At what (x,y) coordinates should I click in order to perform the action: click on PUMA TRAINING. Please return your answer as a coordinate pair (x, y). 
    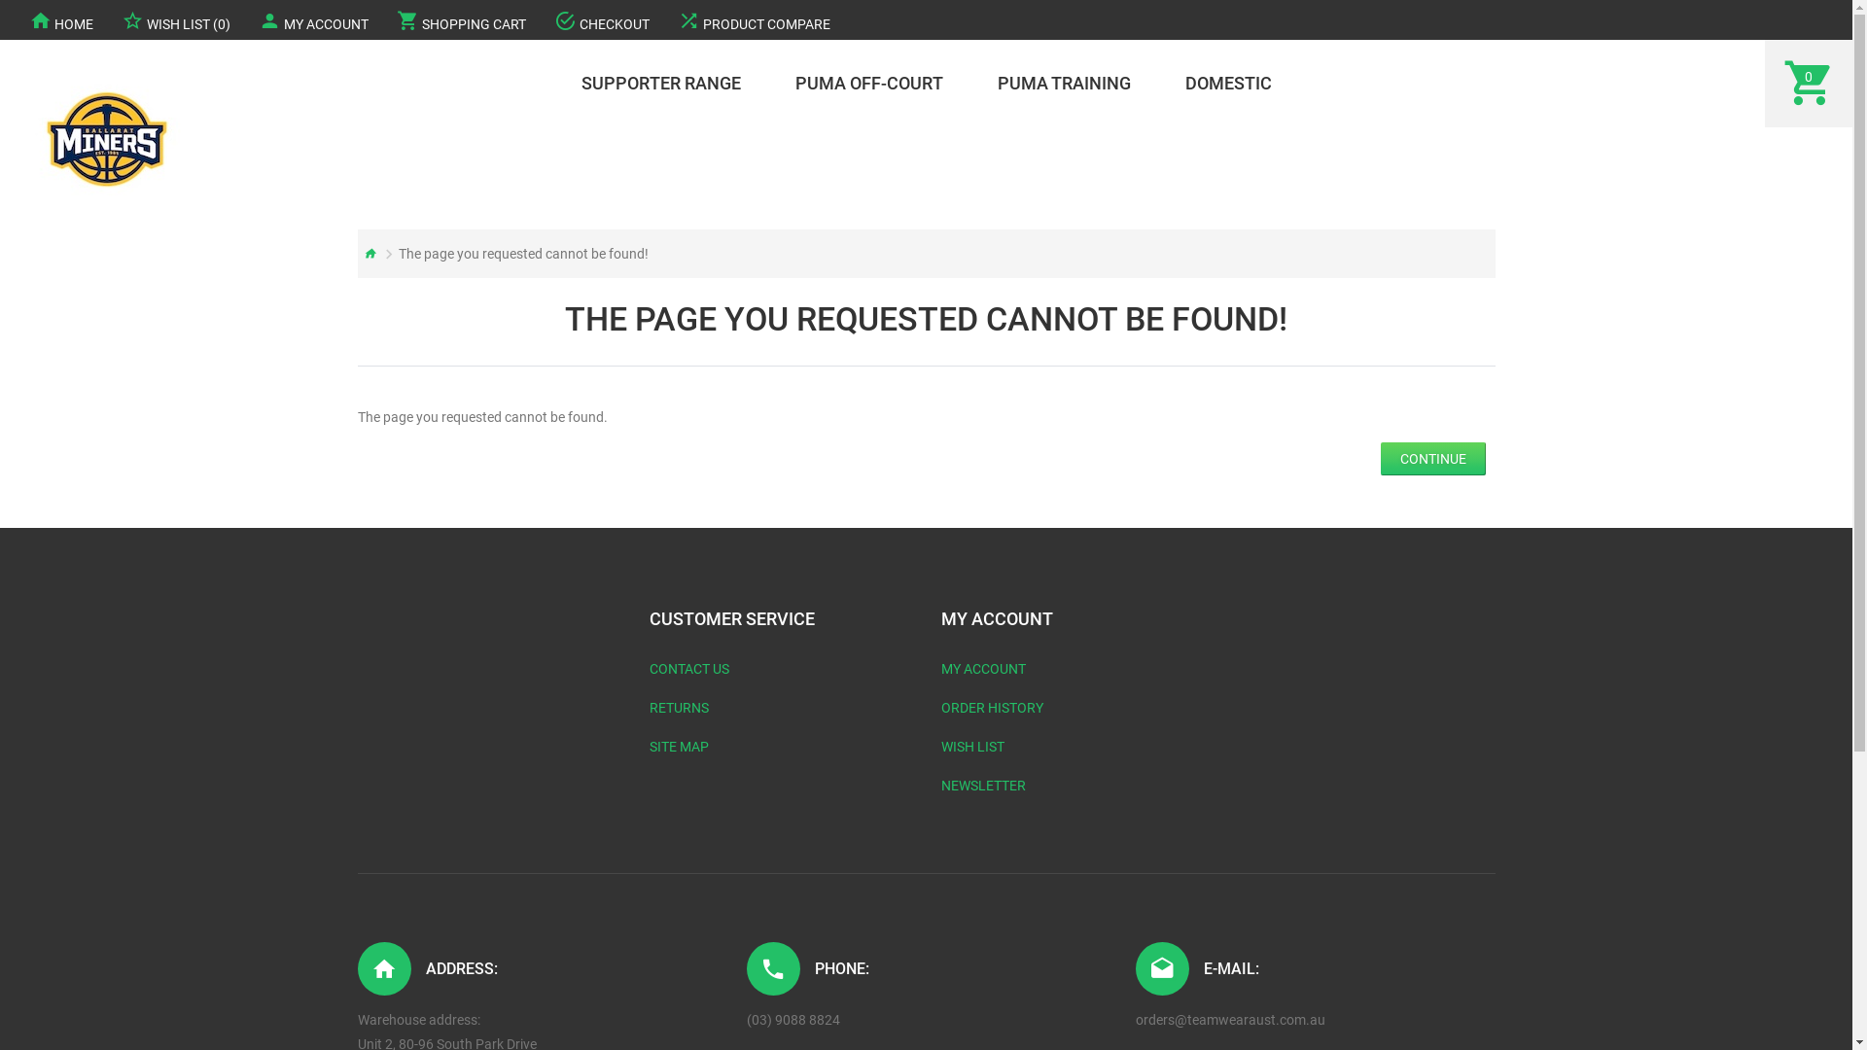
    Looking at the image, I should click on (1064, 84).